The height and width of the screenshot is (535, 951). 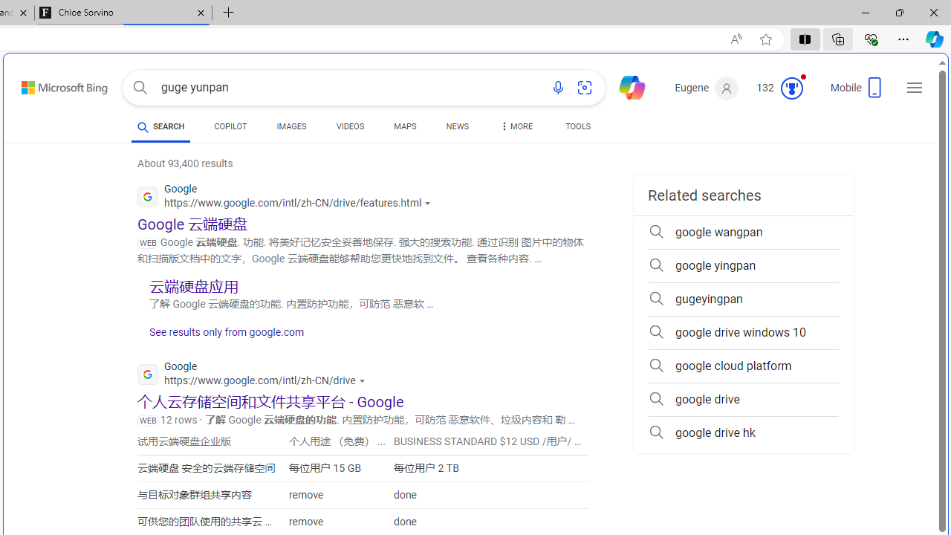 I want to click on gugeyingpan, so click(x=743, y=299).